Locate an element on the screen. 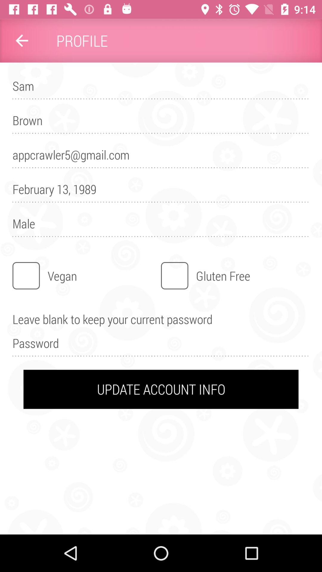 The width and height of the screenshot is (322, 572). click brown is located at coordinates (161, 123).